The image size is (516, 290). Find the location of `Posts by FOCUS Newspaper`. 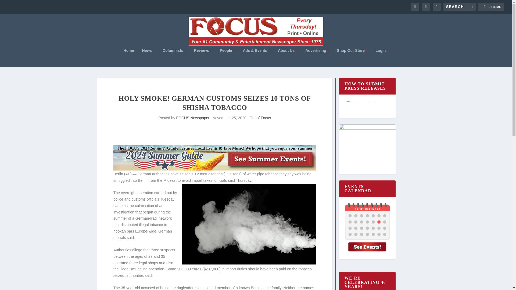

Posts by FOCUS Newspaper is located at coordinates (193, 118).